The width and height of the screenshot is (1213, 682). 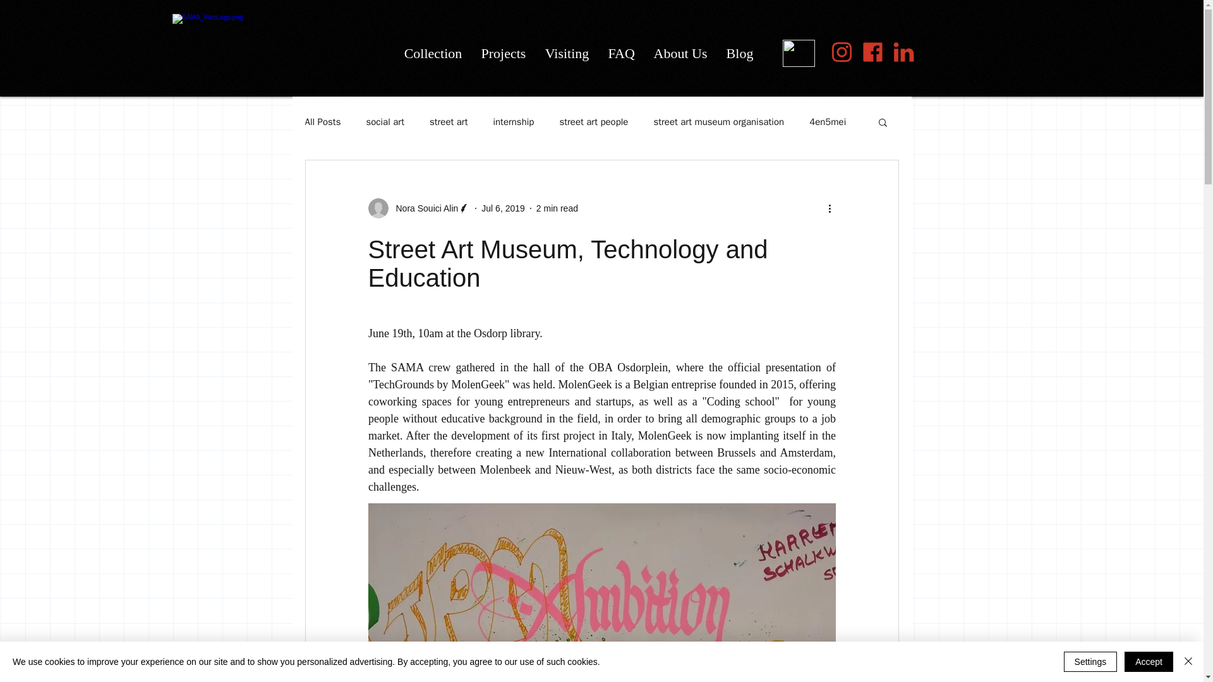 I want to click on street art museum organisation, so click(x=718, y=122).